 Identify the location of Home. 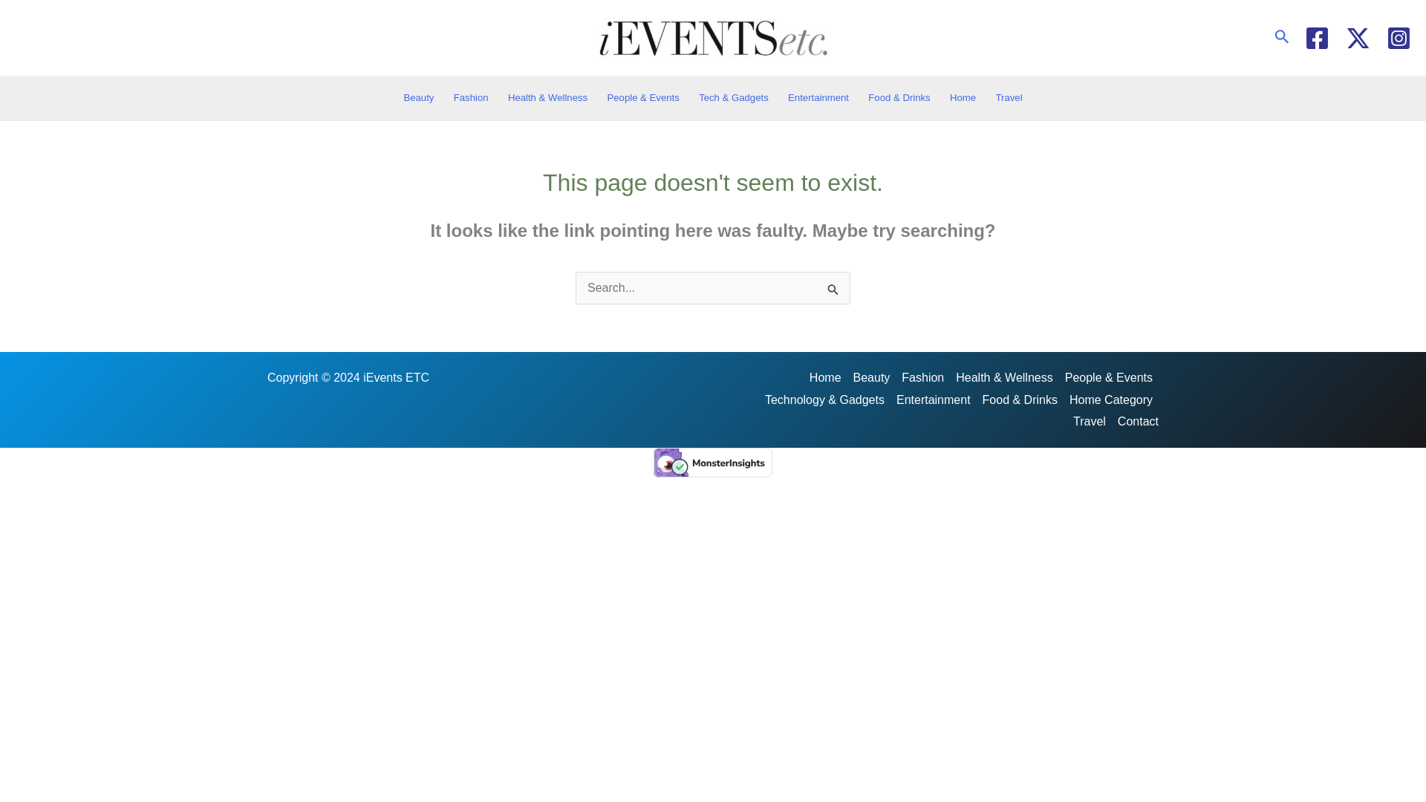
(828, 377).